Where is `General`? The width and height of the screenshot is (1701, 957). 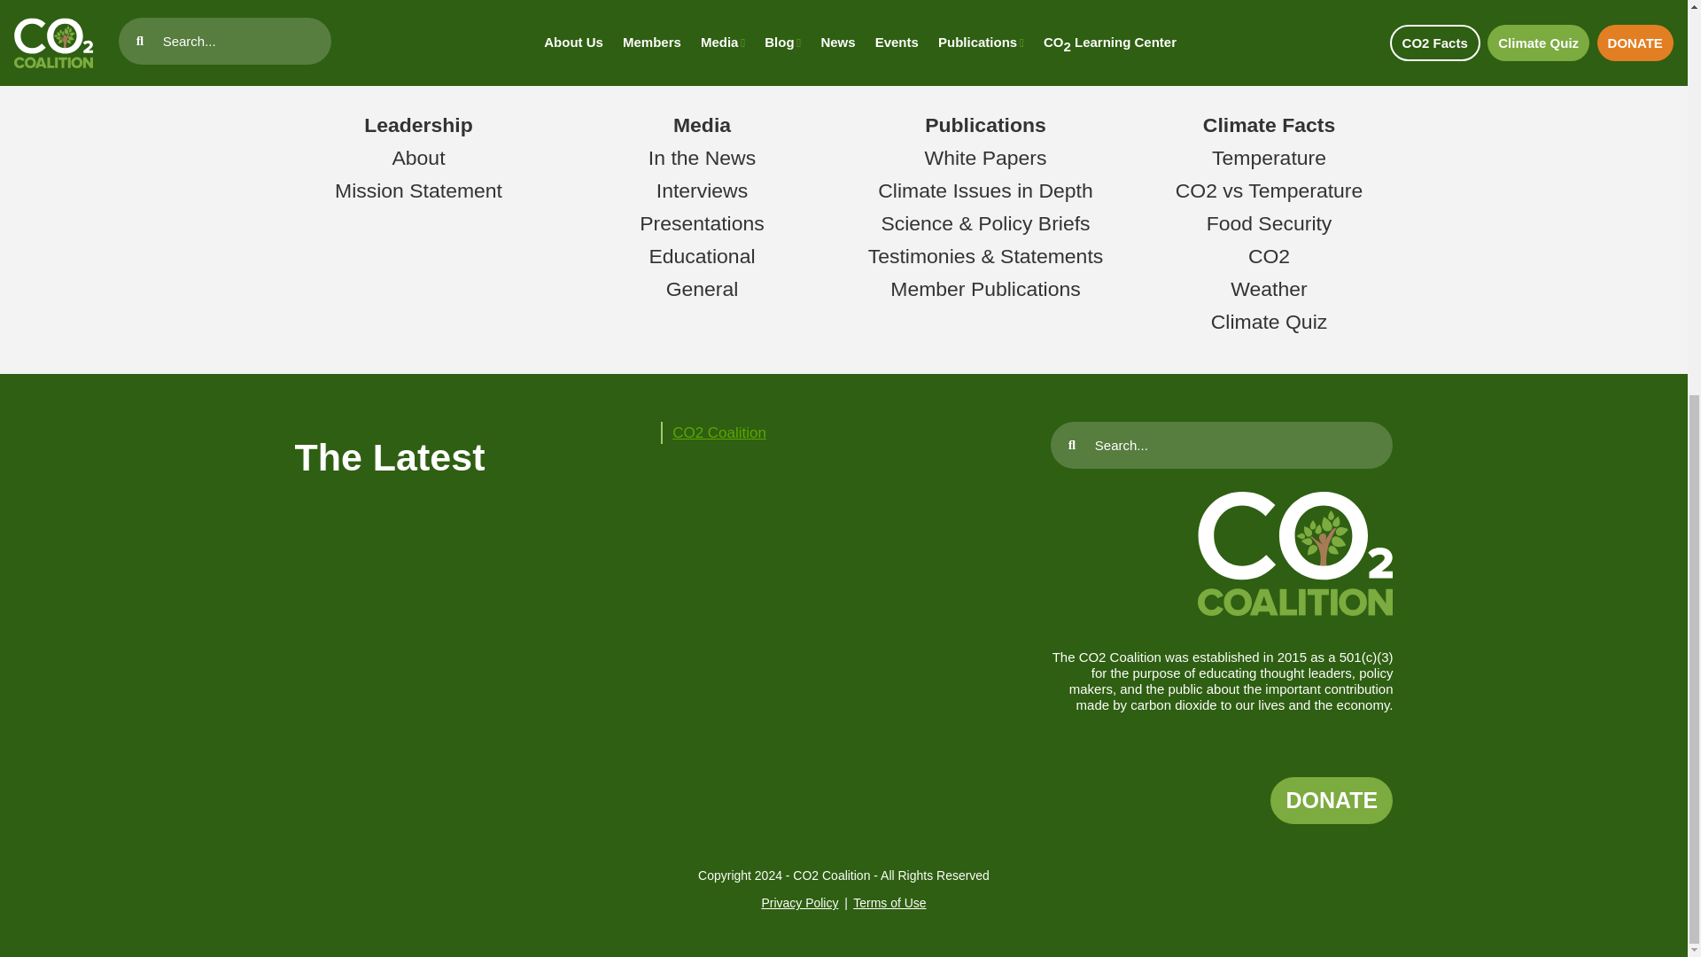 General is located at coordinates (702, 289).